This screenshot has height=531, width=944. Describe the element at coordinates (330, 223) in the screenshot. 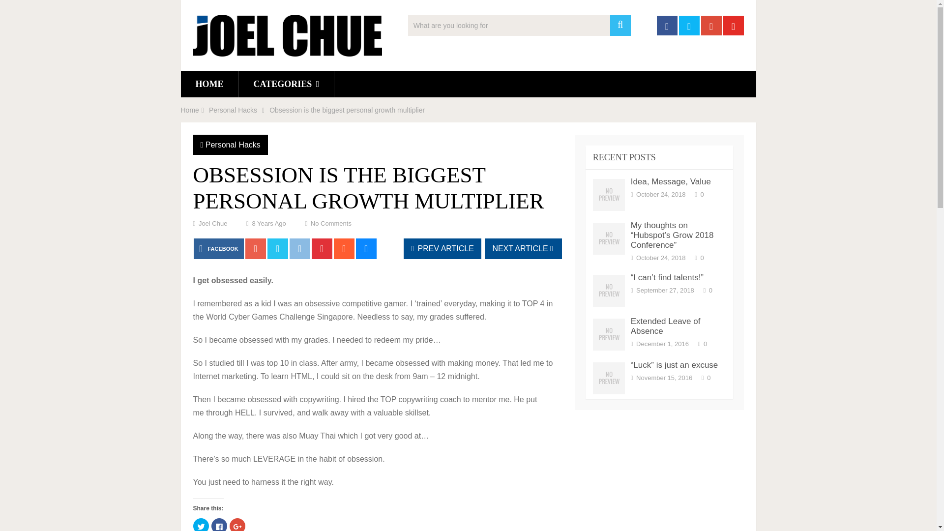

I see `No Comments` at that location.